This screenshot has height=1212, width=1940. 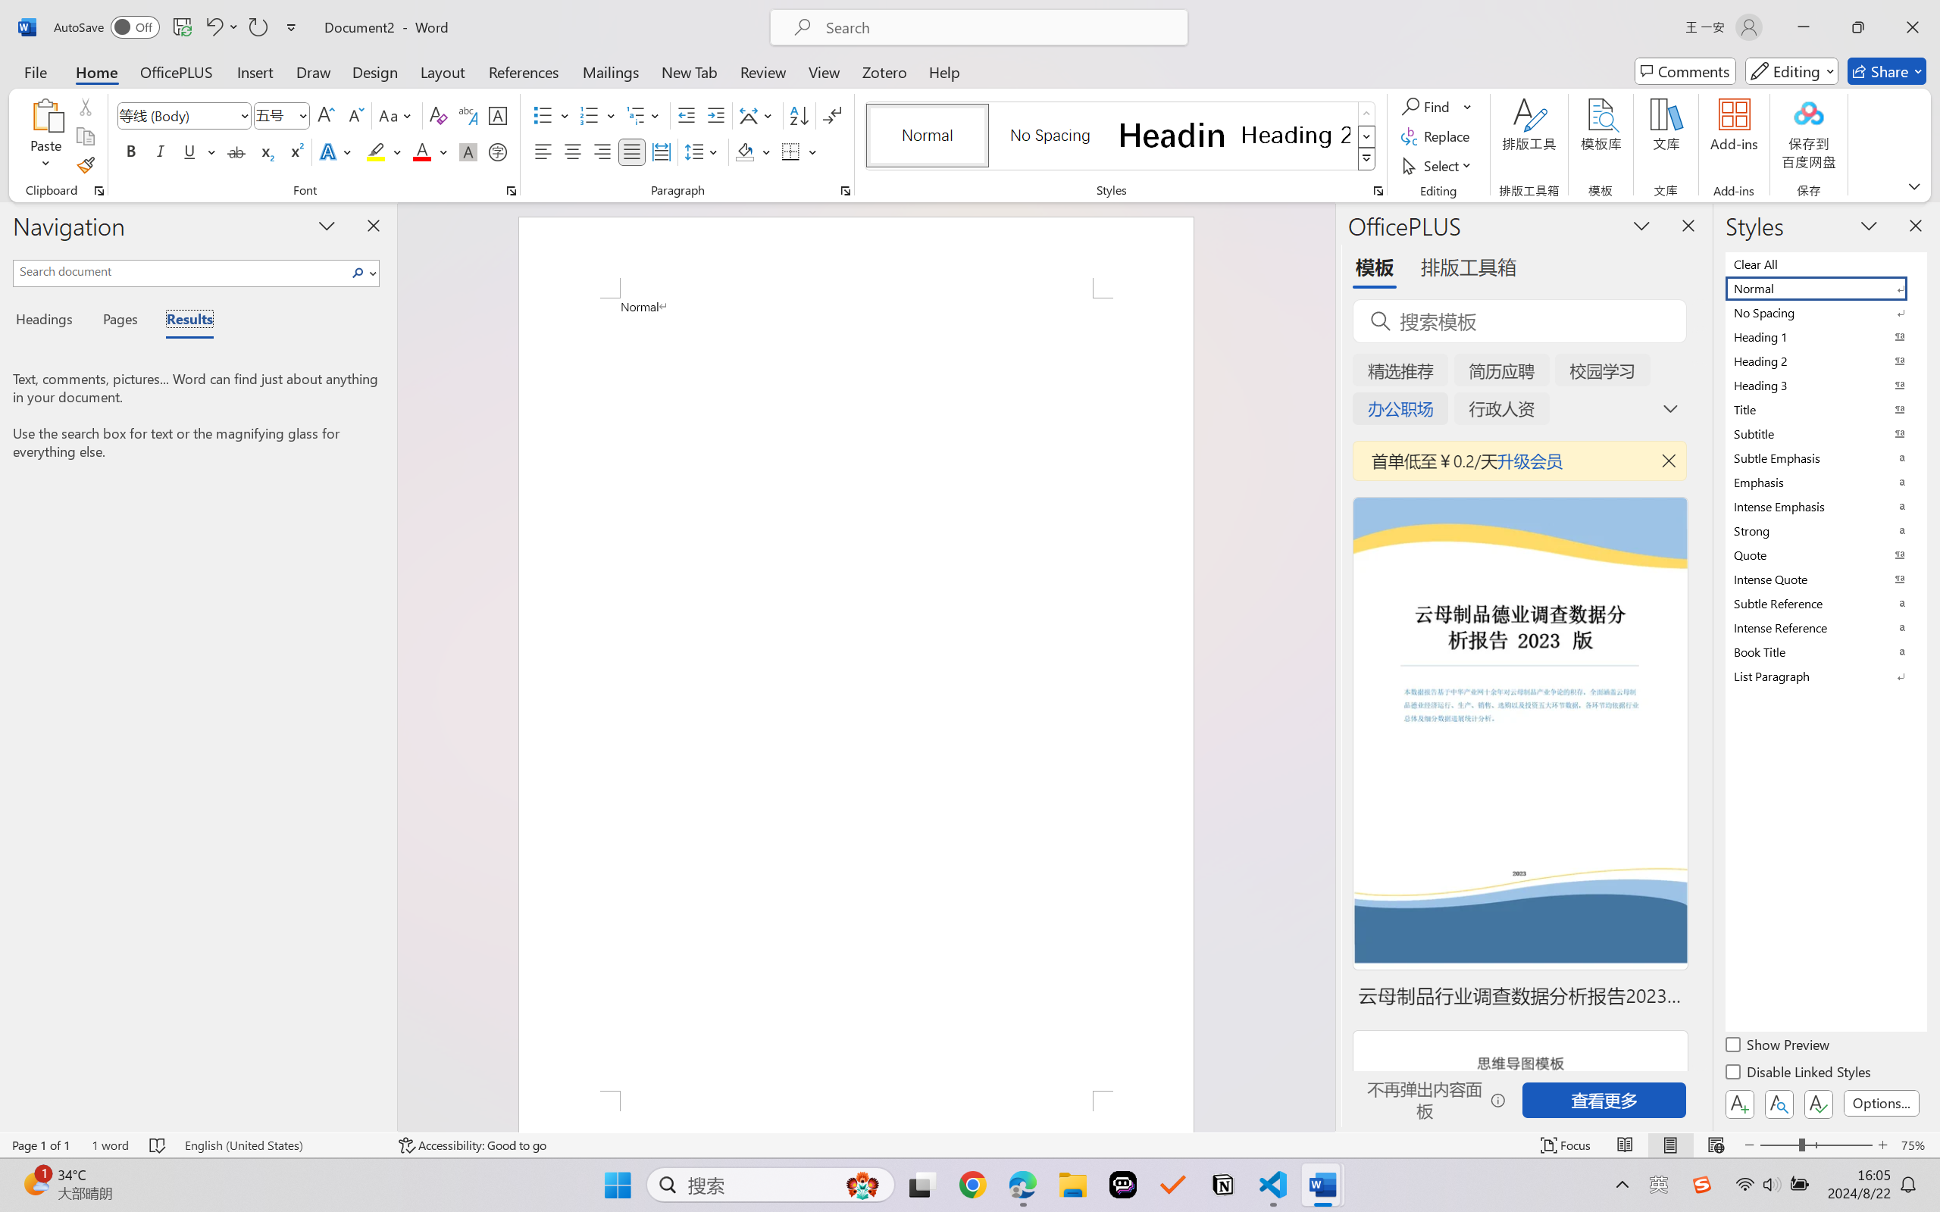 I want to click on Heading 1, so click(x=1172, y=135).